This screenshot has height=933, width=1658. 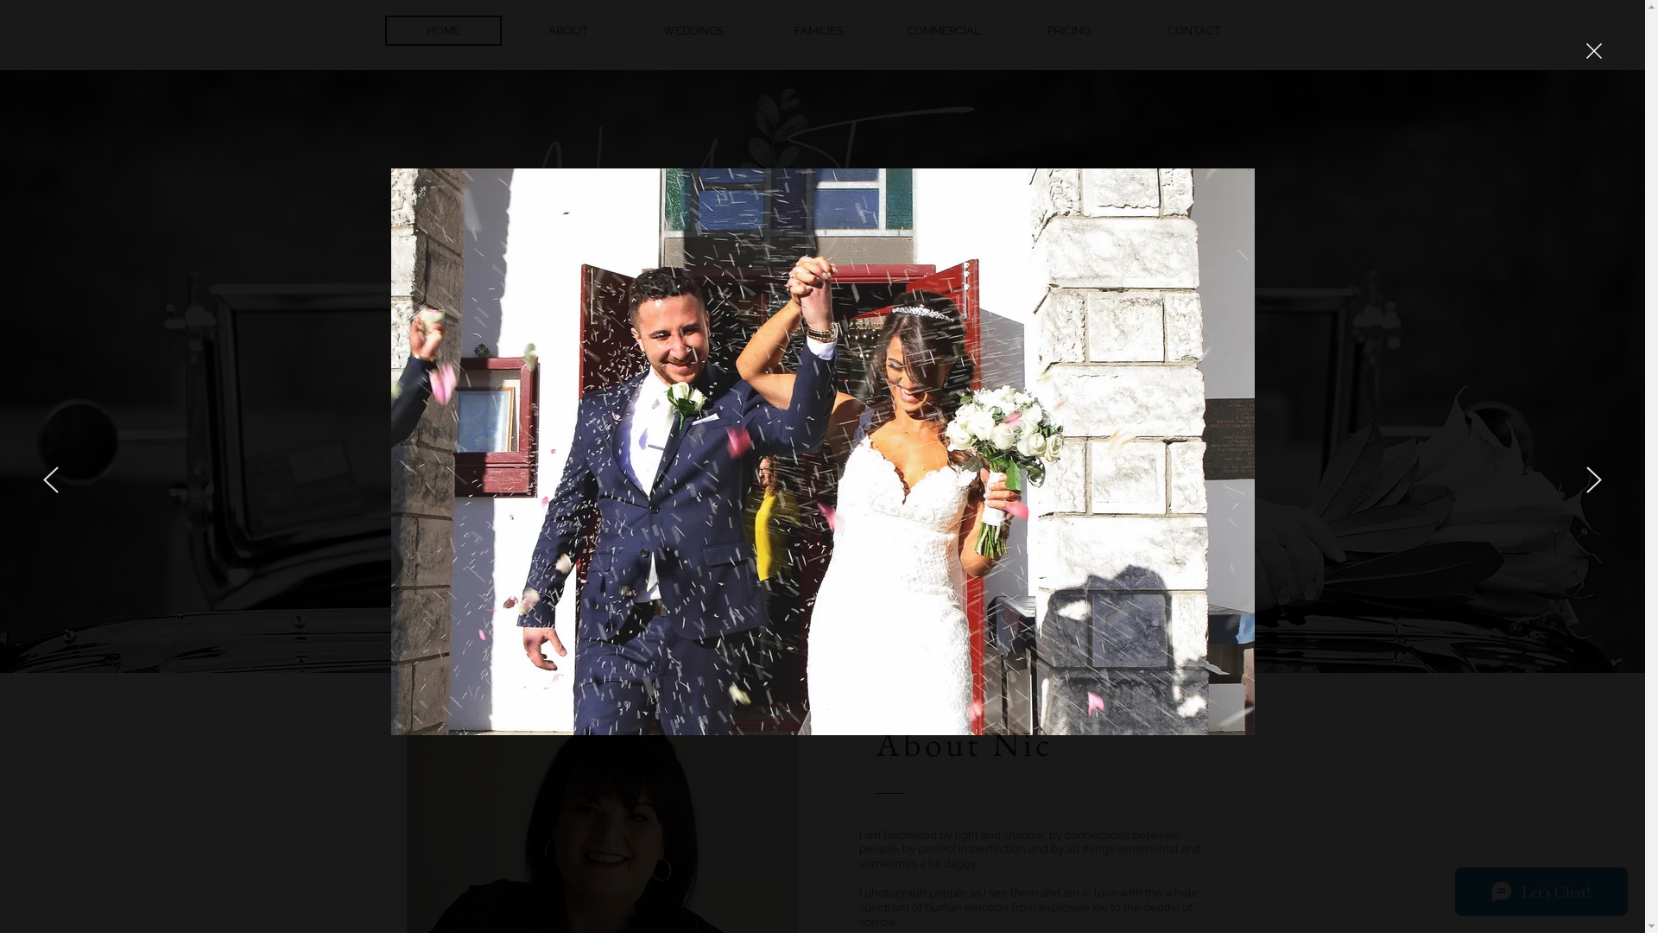 I want to click on logoclear.png, so click(x=822, y=181).